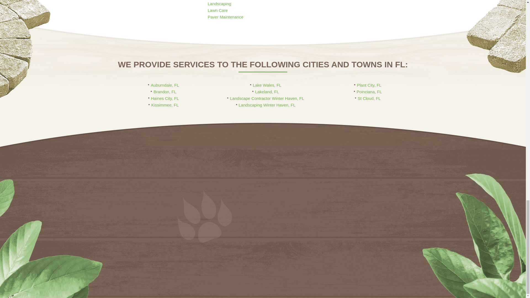 Image resolution: width=530 pixels, height=298 pixels. What do you see at coordinates (368, 85) in the screenshot?
I see `Plant City, FL` at bounding box center [368, 85].